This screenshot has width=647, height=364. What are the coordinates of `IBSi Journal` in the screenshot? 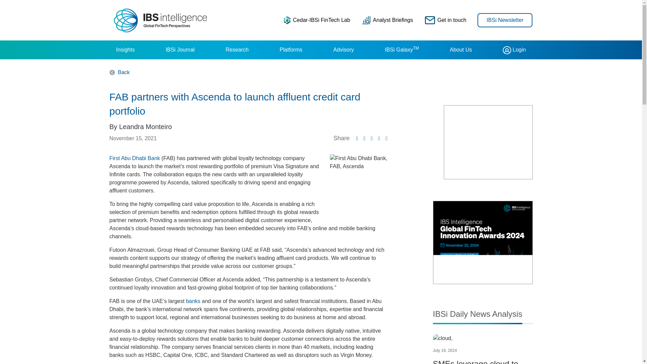 It's located at (180, 50).